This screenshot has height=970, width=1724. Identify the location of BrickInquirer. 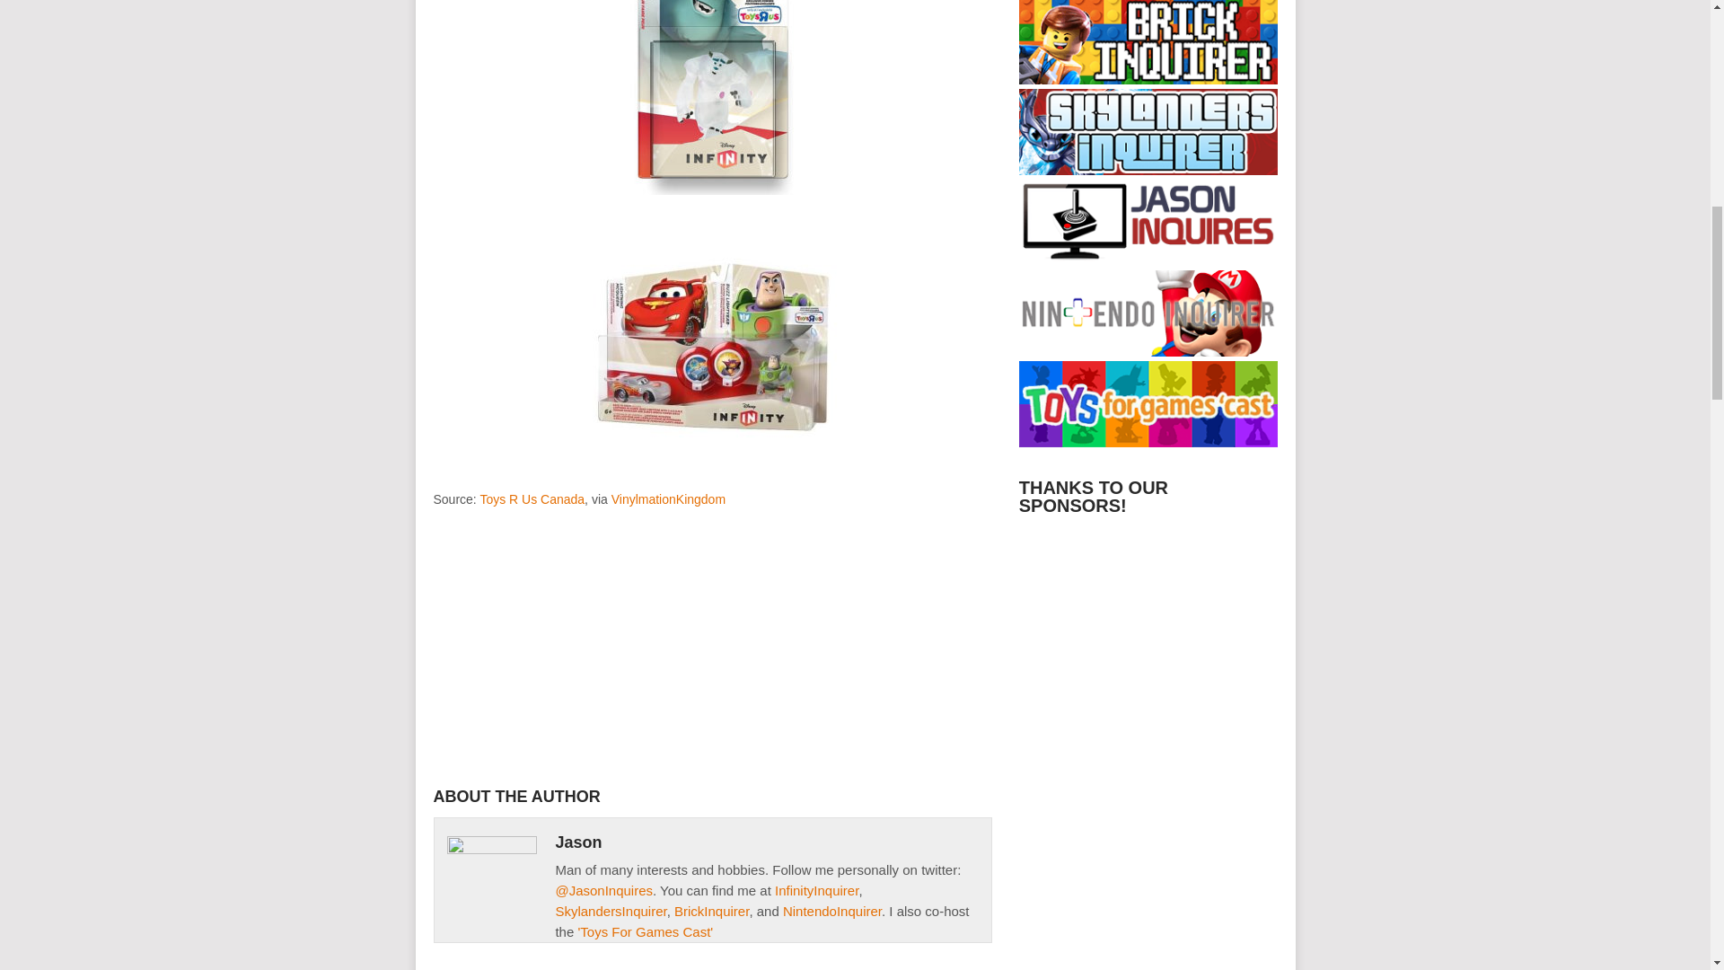
(711, 911).